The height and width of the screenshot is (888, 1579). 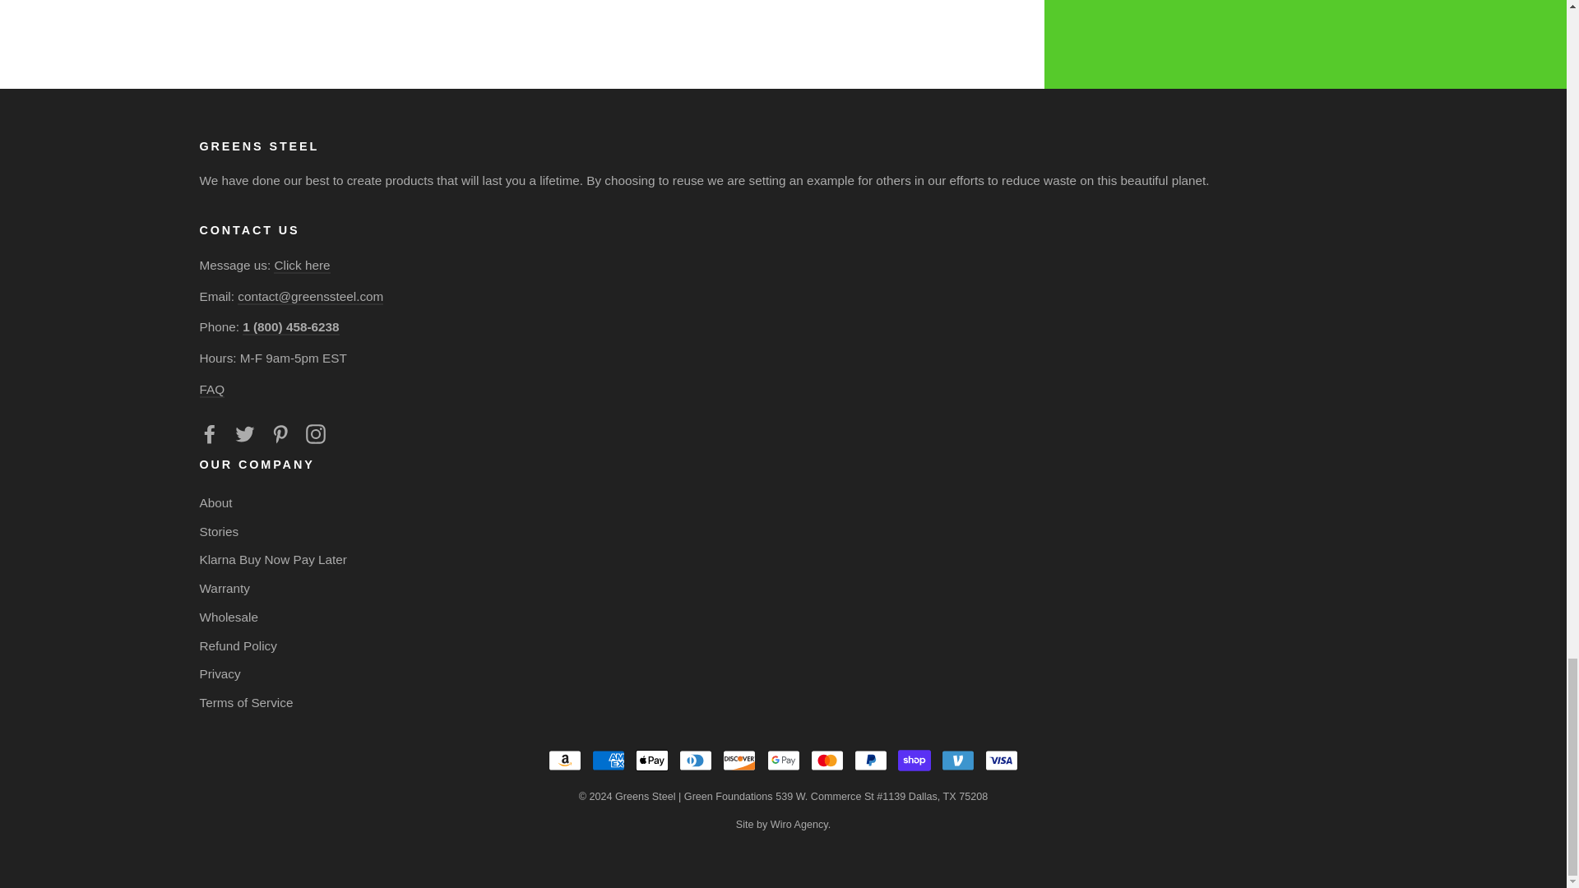 What do you see at coordinates (209, 434) in the screenshot?
I see `Greens Steel on Facebook` at bounding box center [209, 434].